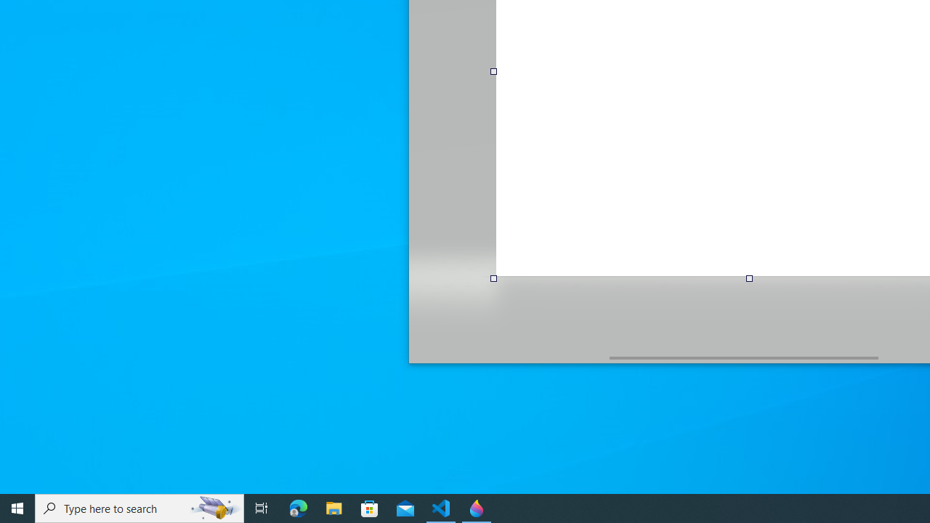 The image size is (930, 523). I want to click on Visual Studio Code - 1 running window, so click(441, 508).